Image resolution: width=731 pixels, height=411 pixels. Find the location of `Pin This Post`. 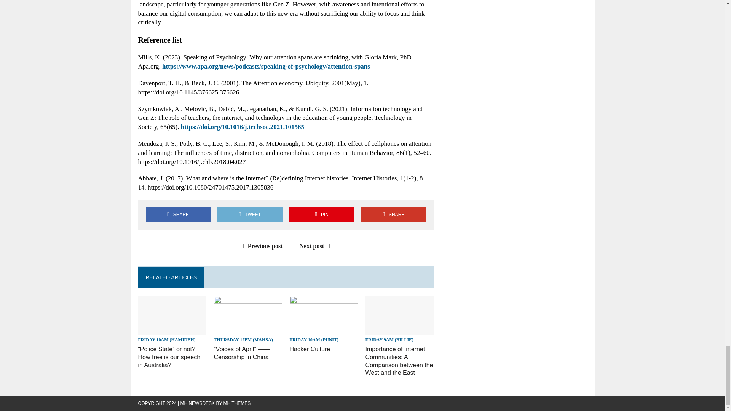

Pin This Post is located at coordinates (321, 215).